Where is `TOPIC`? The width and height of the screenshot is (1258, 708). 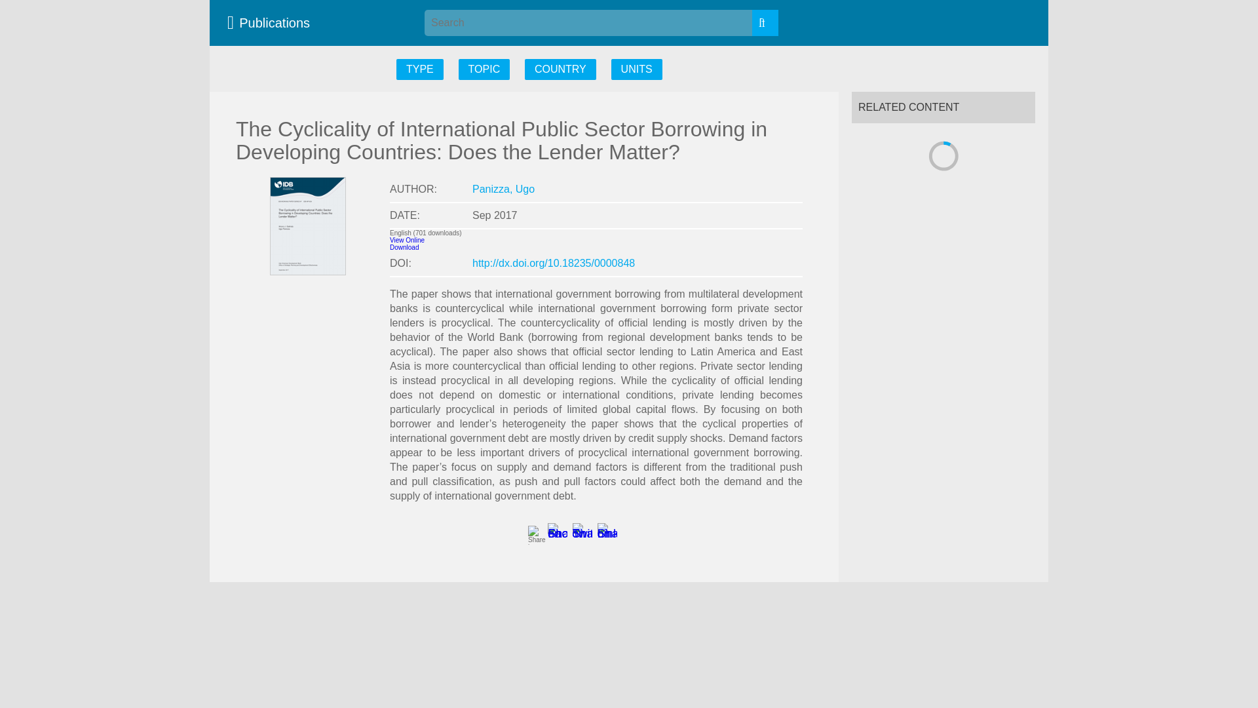 TOPIC is located at coordinates (485, 69).